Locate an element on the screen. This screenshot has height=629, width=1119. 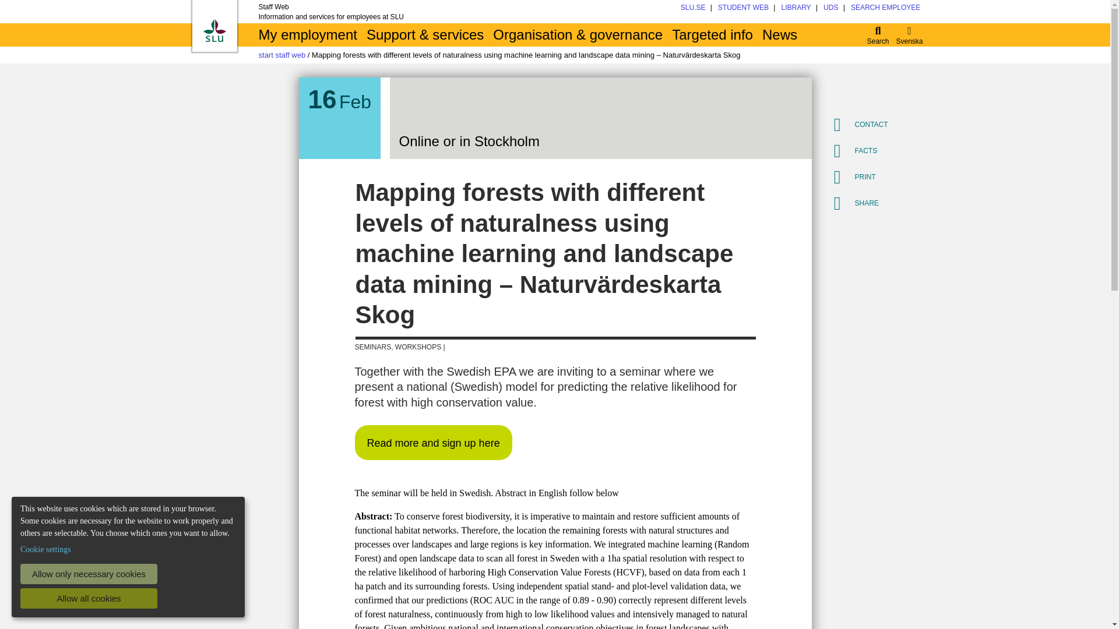
Svenska is located at coordinates (909, 34).